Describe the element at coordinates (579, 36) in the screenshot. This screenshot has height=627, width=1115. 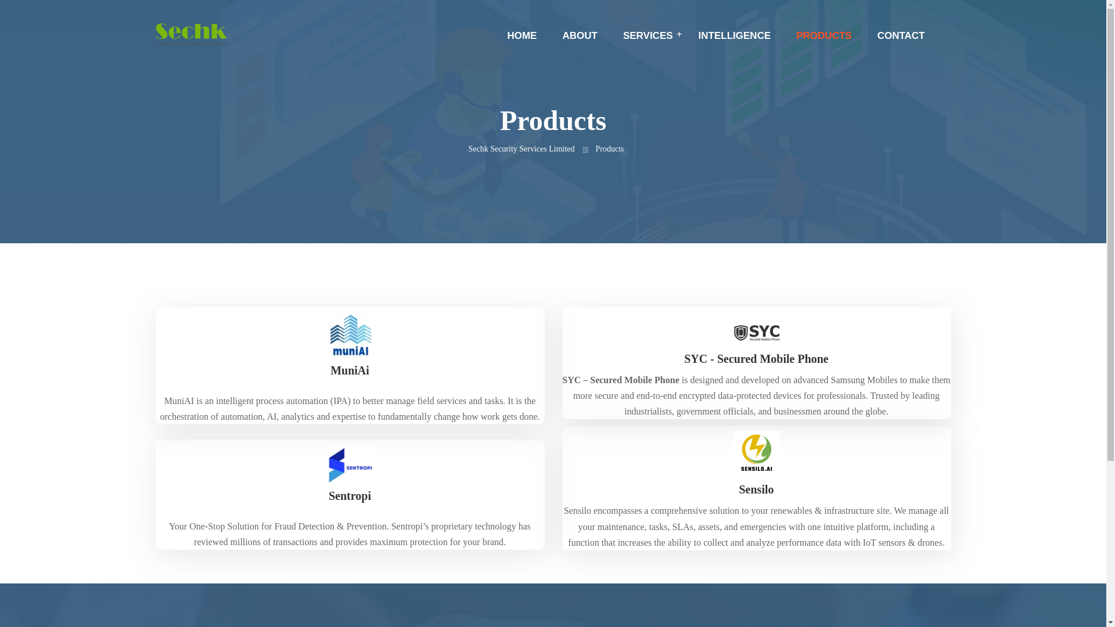
I see `ABOUT` at that location.